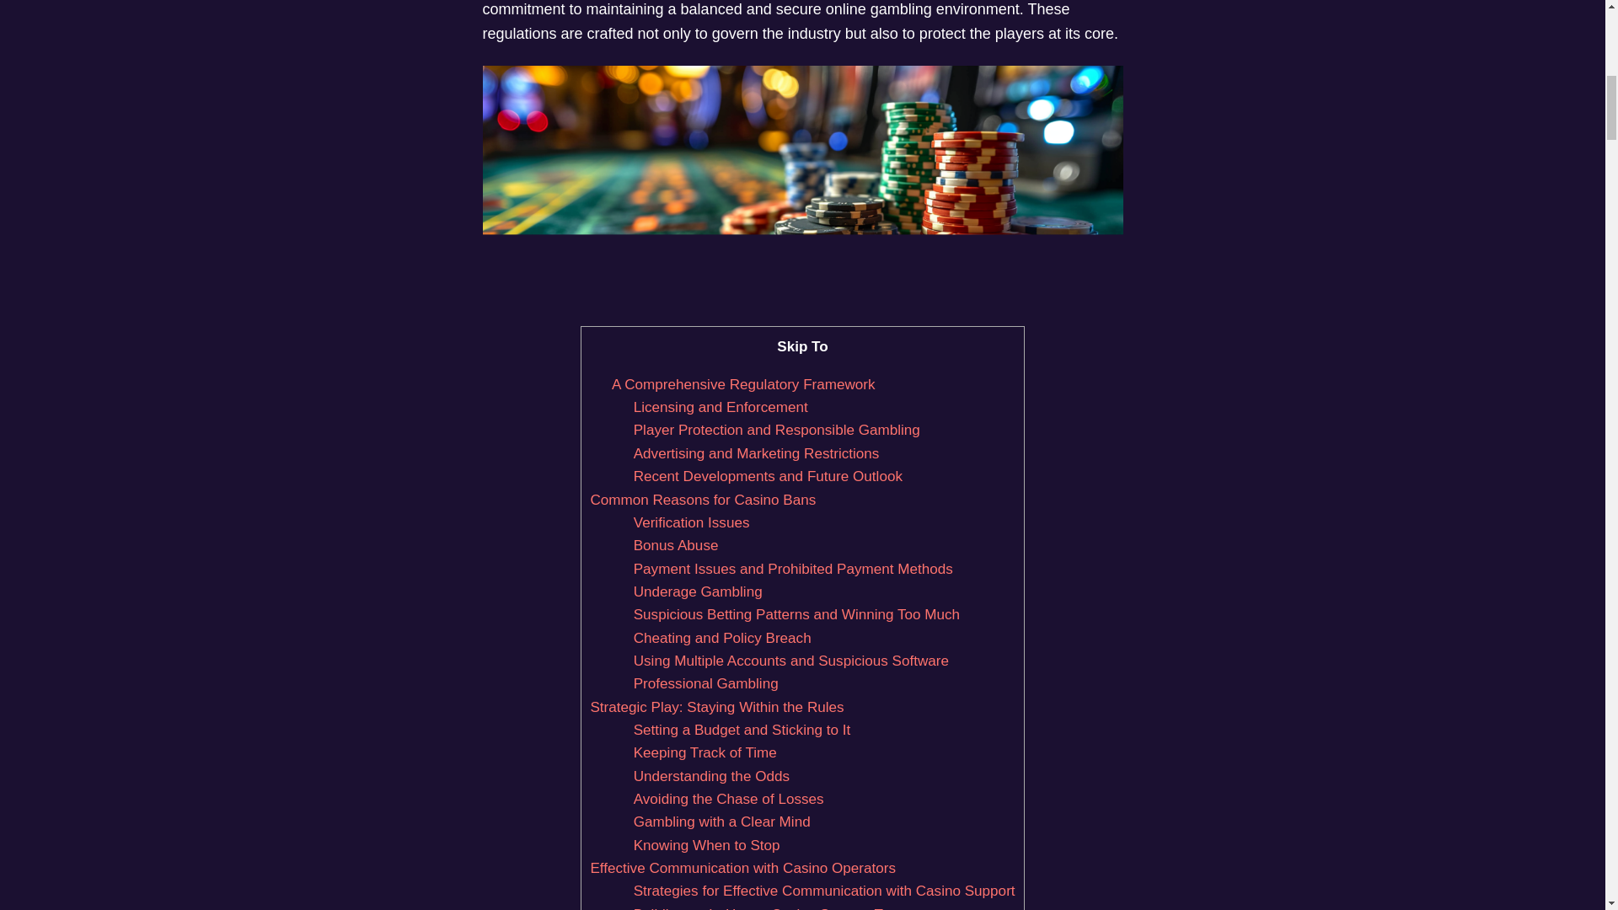  I want to click on Licensing and Enforcement, so click(721, 407).